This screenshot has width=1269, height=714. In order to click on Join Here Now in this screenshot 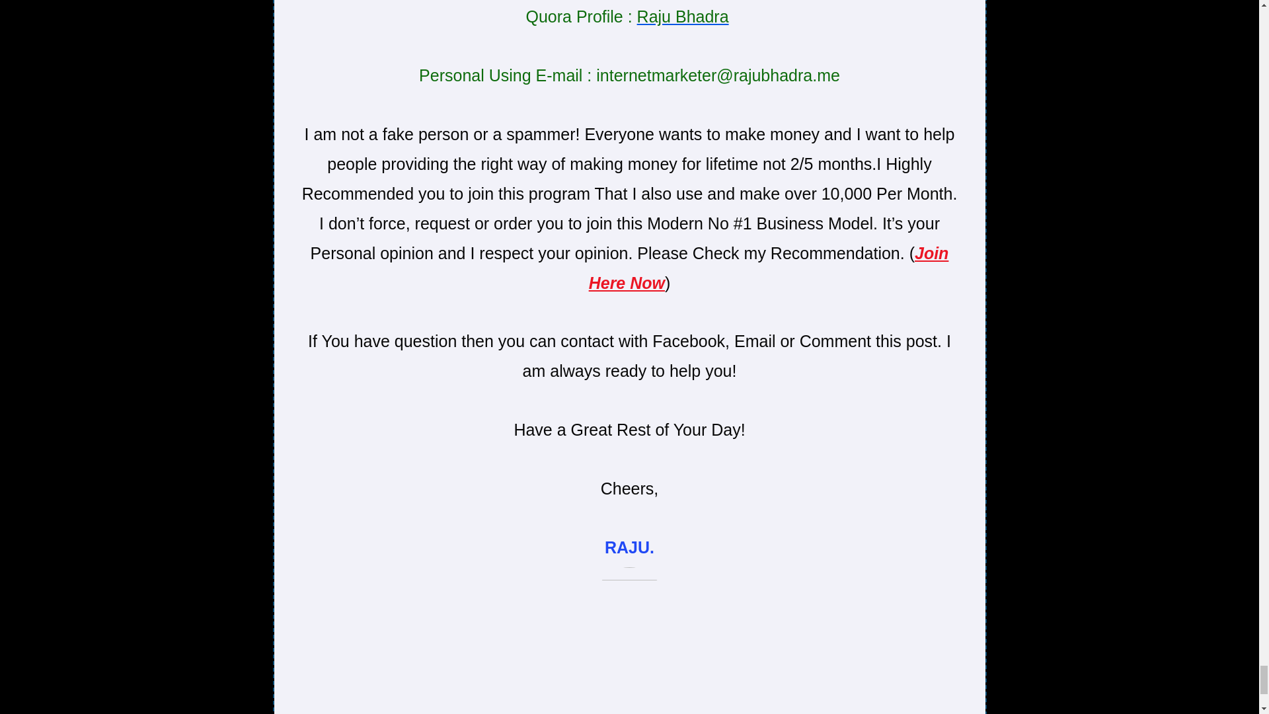, I will do `click(769, 268)`.